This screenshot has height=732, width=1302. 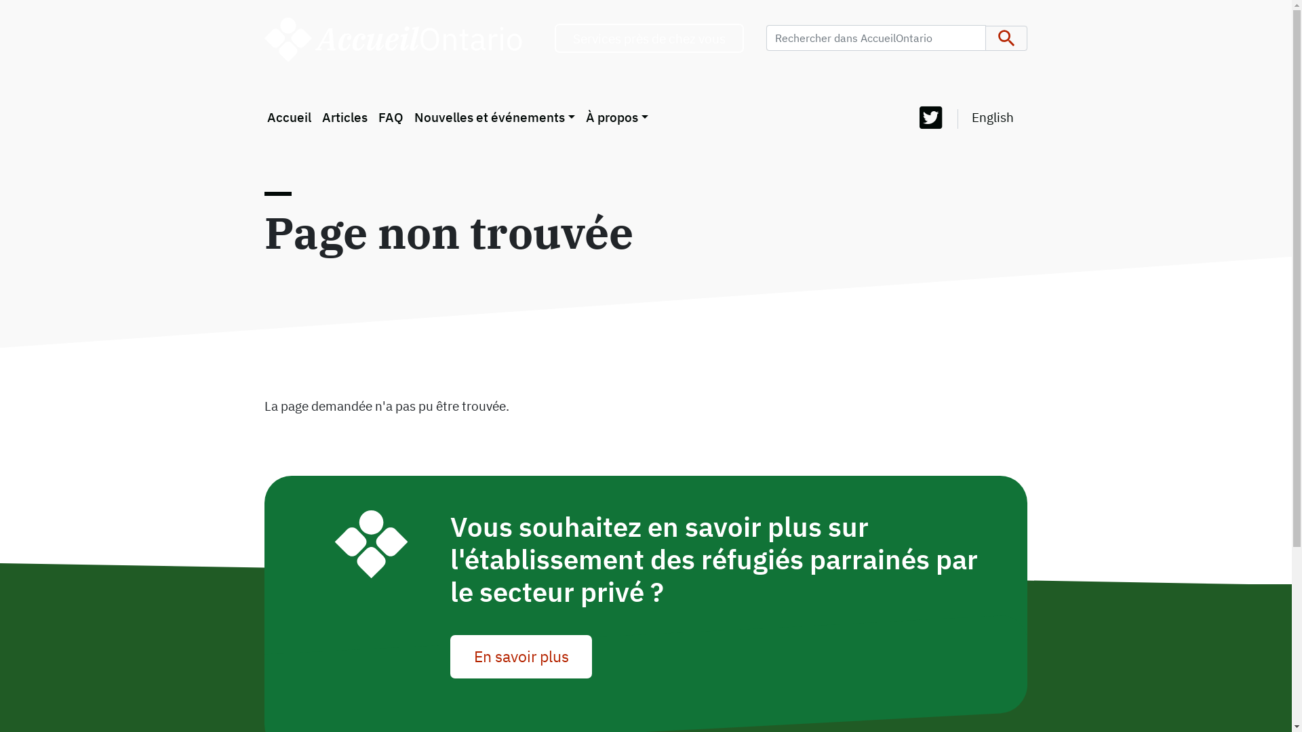 I want to click on English, so click(x=993, y=117).